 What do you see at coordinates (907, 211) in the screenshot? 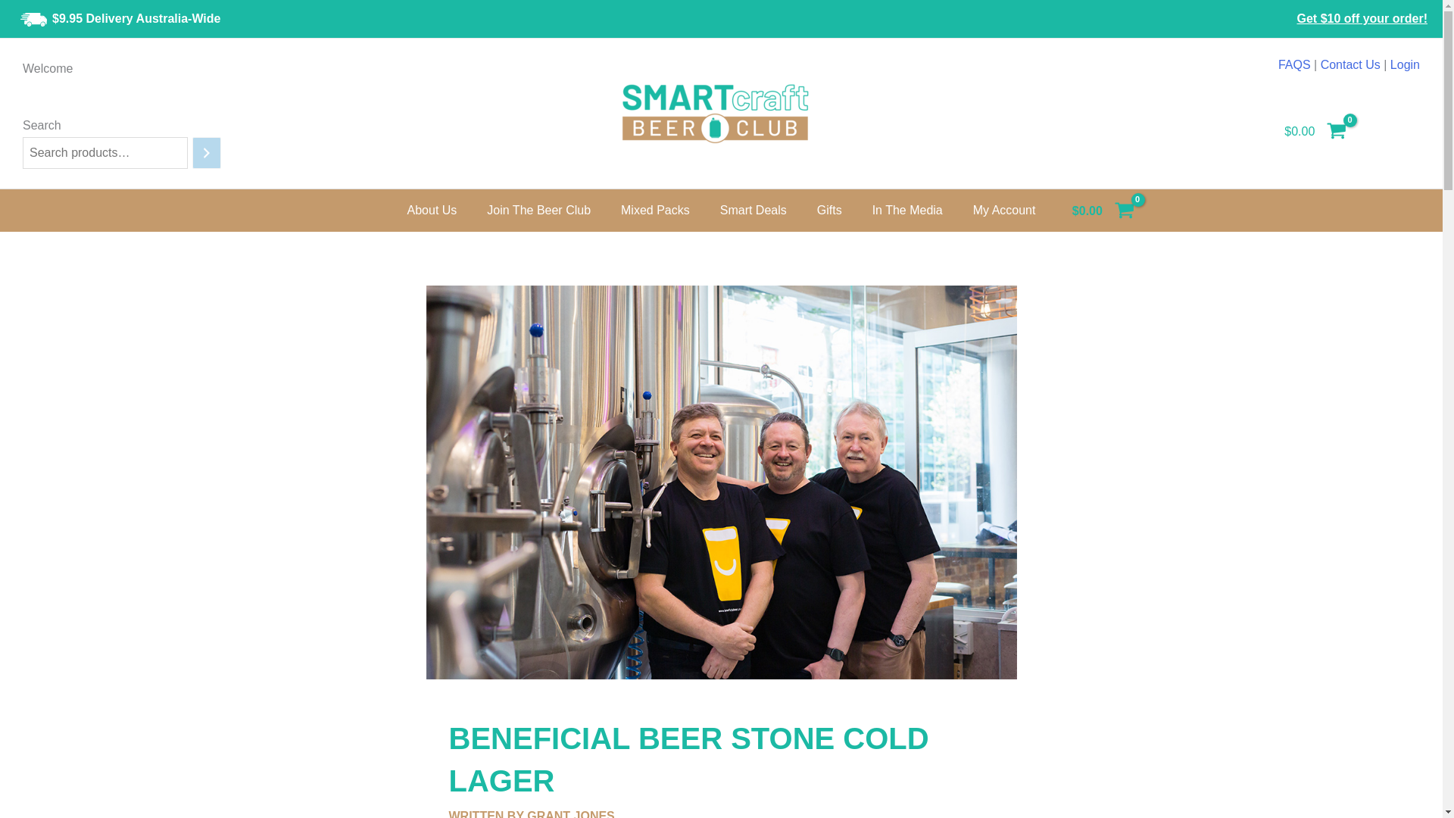
I see `In The Media` at bounding box center [907, 211].